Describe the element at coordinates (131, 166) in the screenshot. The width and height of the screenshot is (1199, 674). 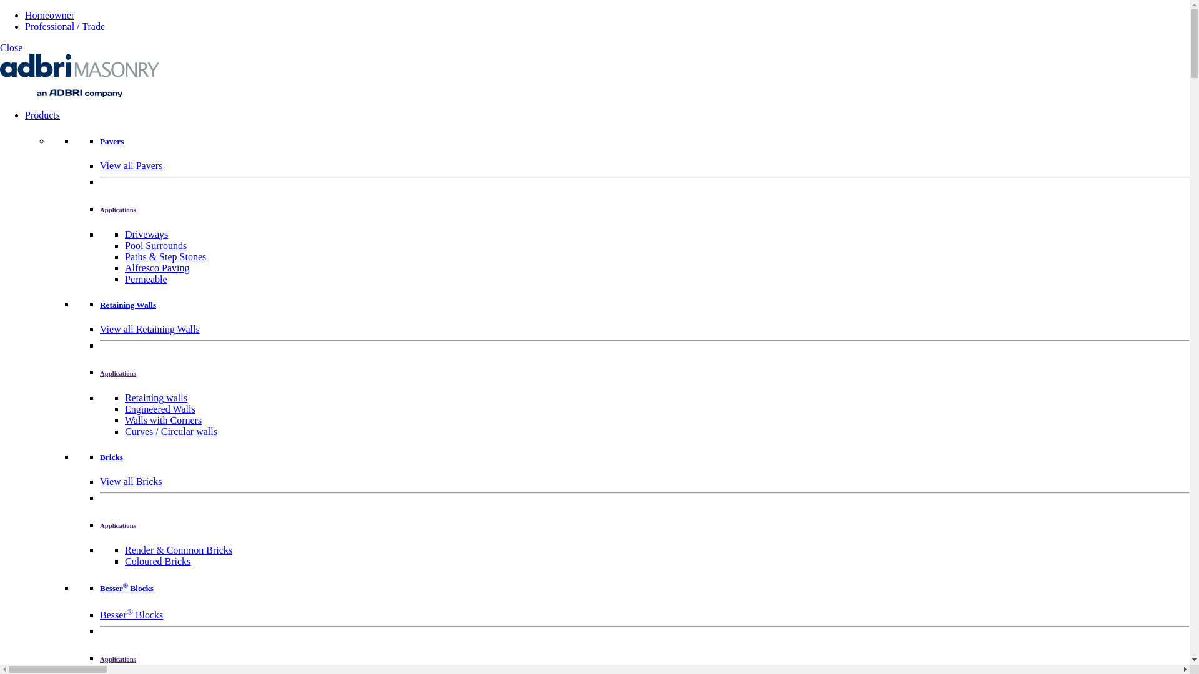
I see `View all Pavers` at that location.